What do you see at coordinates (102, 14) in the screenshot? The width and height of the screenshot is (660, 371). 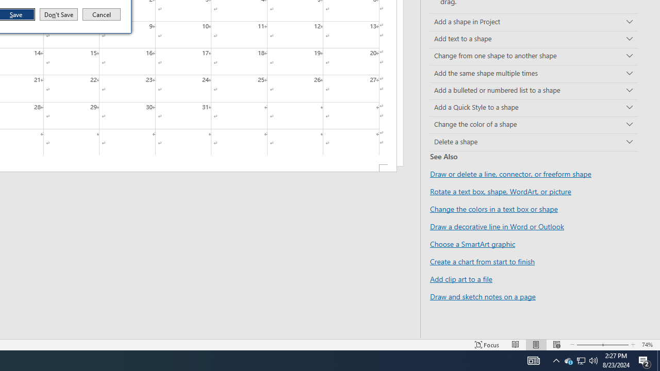 I see `Draw or delete a line, connector, or freeform shape` at bounding box center [102, 14].